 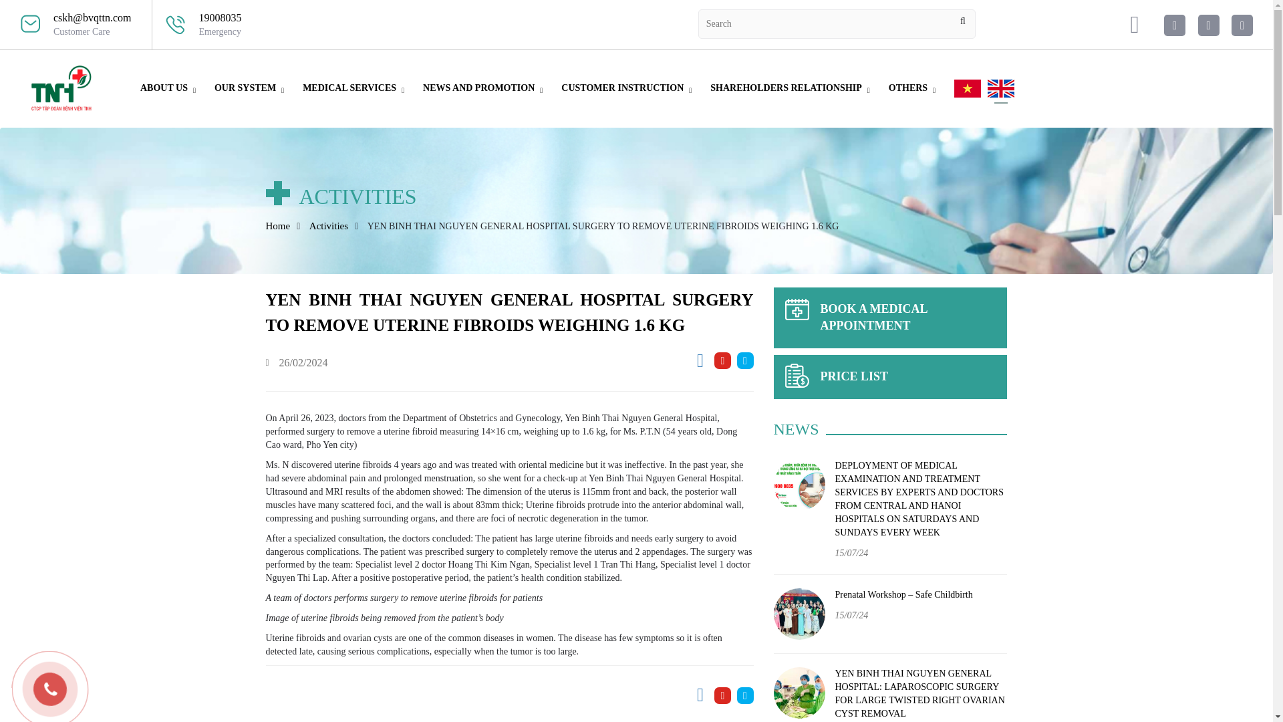 What do you see at coordinates (221, 17) in the screenshot?
I see `19008035` at bounding box center [221, 17].